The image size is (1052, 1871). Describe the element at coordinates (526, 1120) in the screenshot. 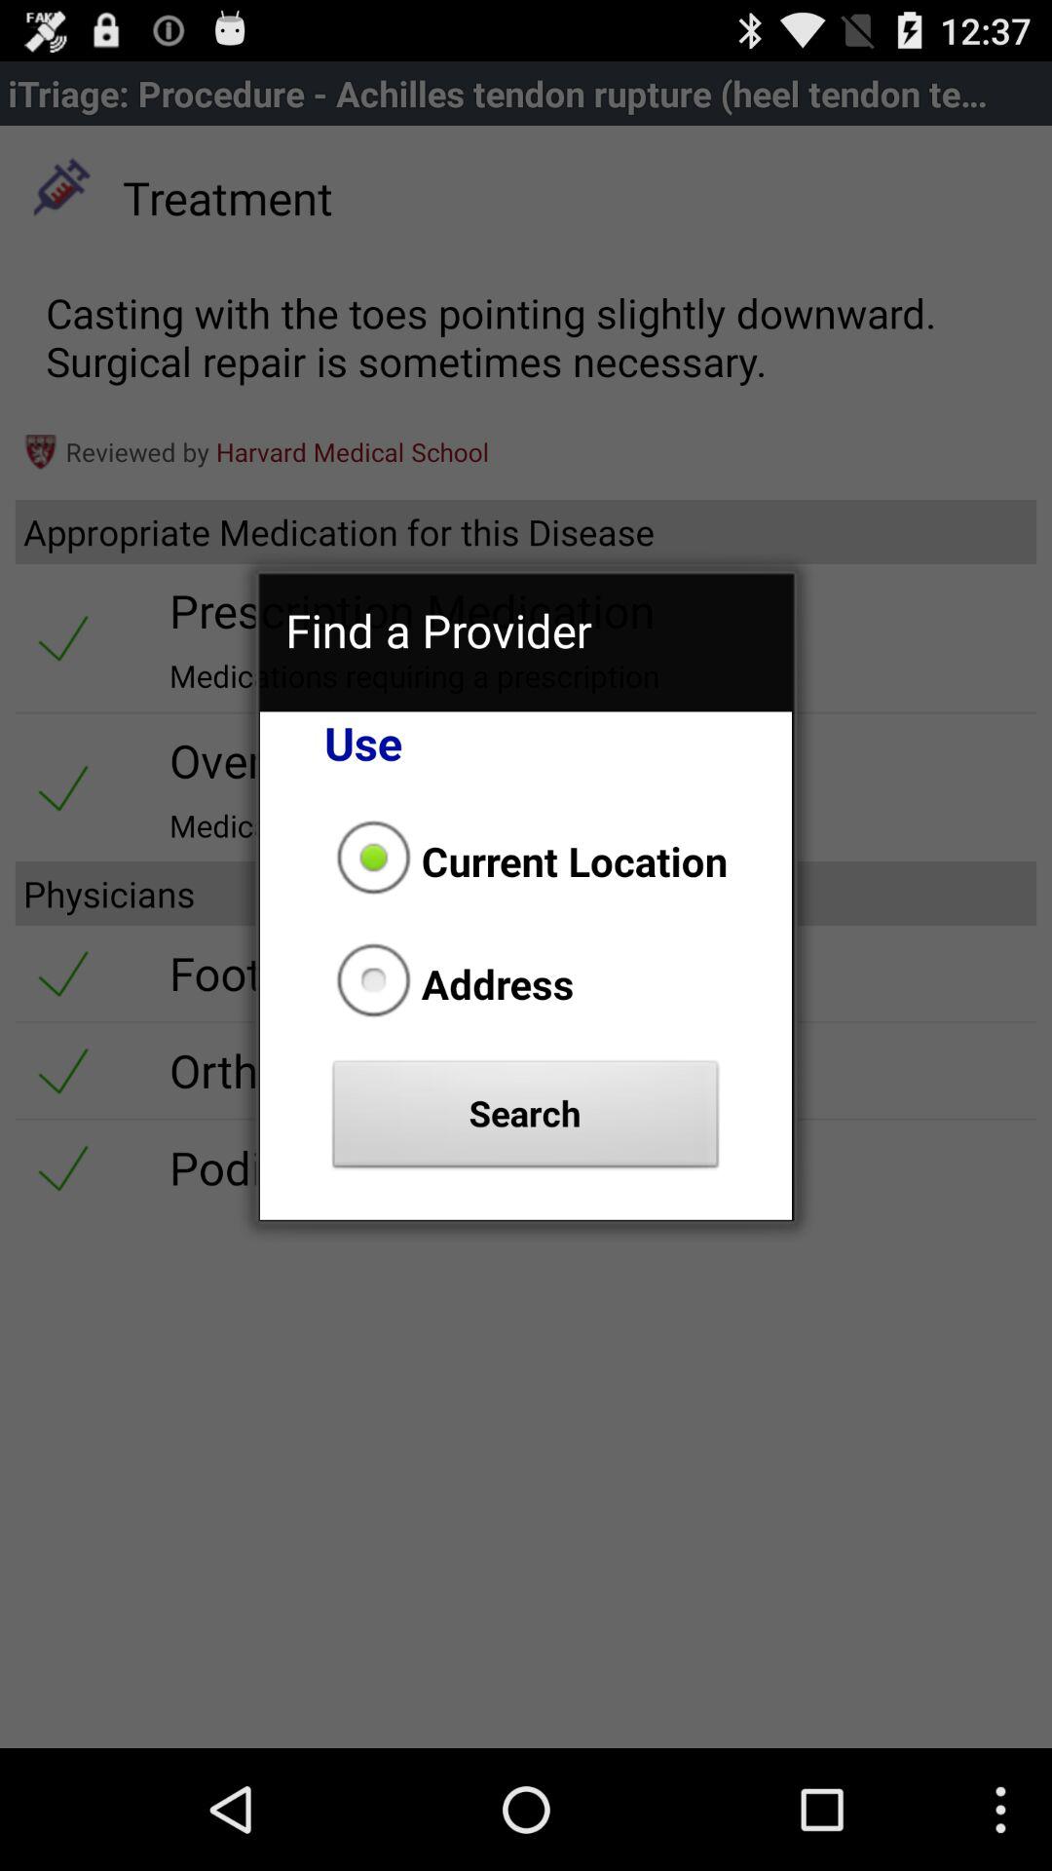

I see `choose the search button` at that location.